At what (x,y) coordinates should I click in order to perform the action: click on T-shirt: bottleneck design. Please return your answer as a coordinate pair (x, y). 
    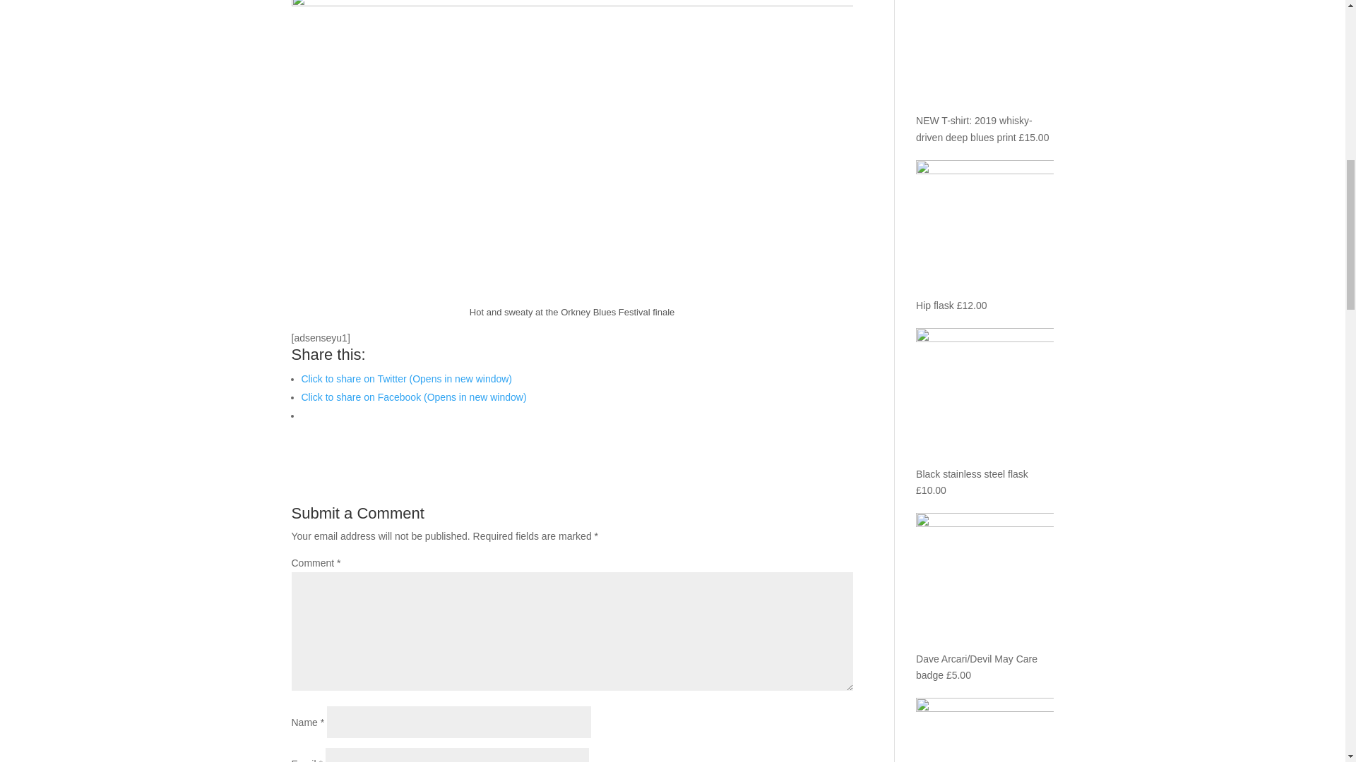
    Looking at the image, I should click on (985, 732).